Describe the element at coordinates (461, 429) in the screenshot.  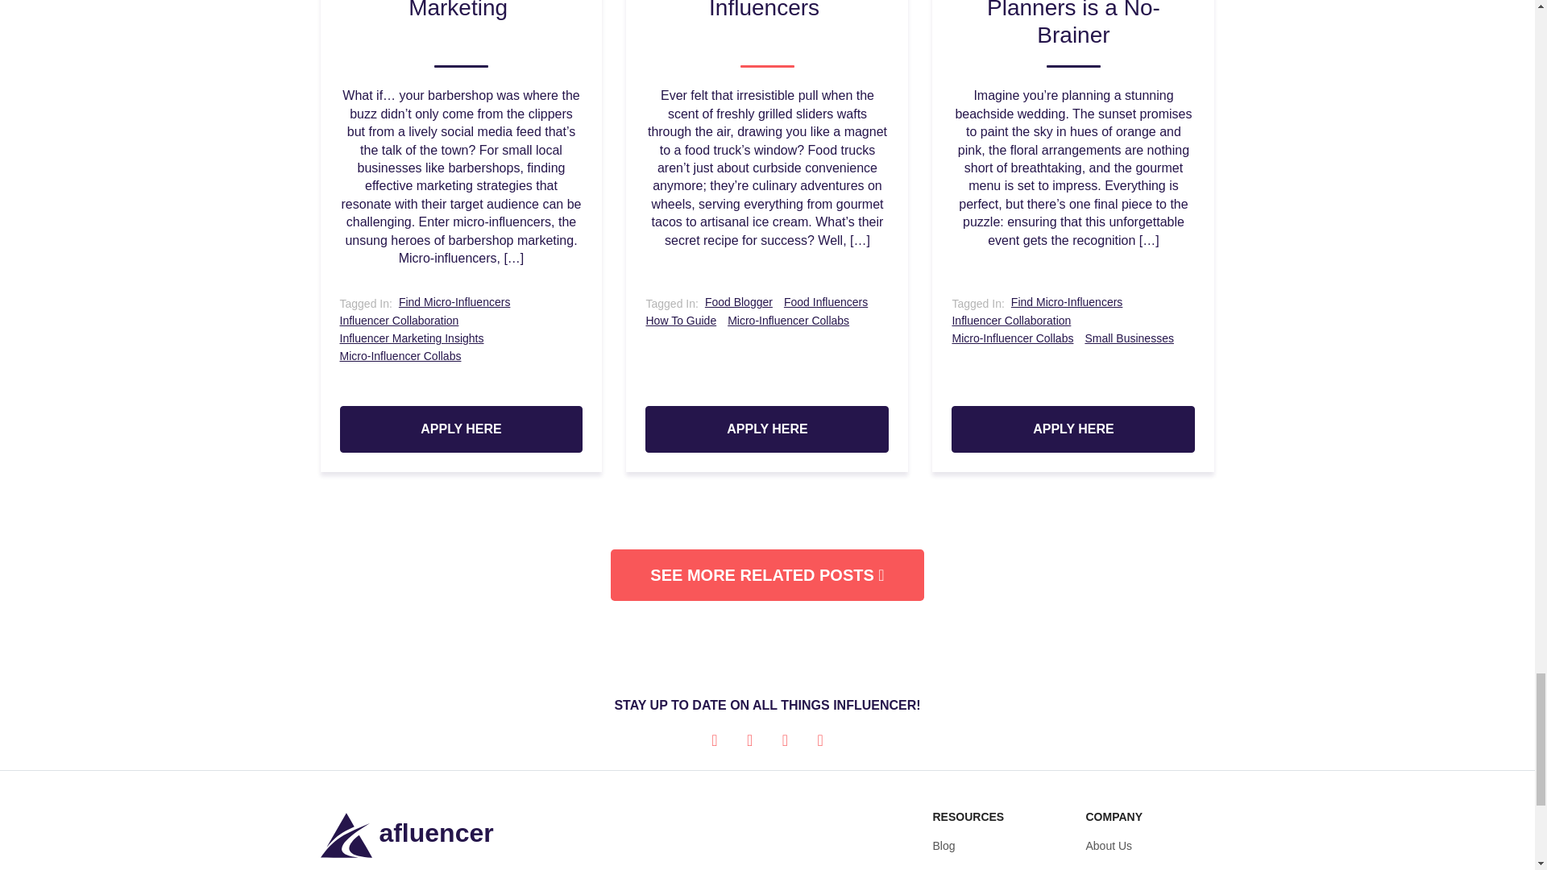
I see `APPLY HERE` at that location.